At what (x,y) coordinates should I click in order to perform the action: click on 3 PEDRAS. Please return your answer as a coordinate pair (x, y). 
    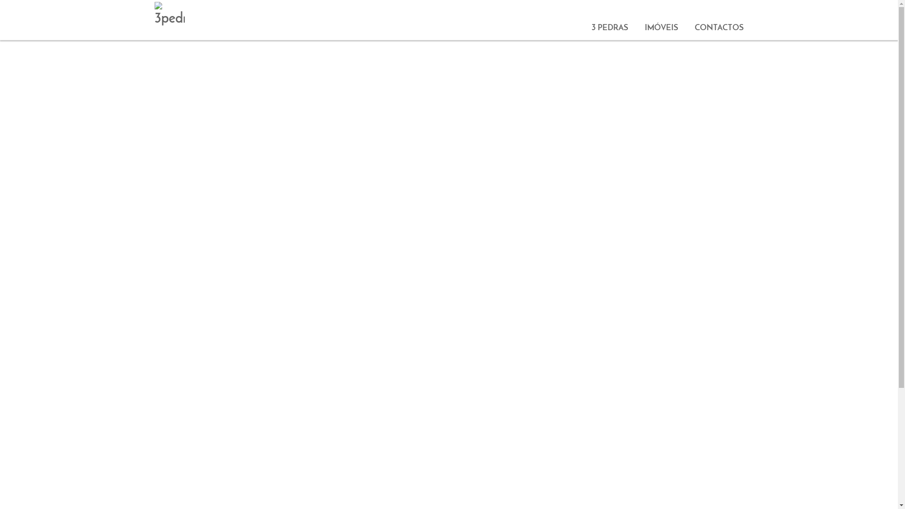
    Looking at the image, I should click on (609, 25).